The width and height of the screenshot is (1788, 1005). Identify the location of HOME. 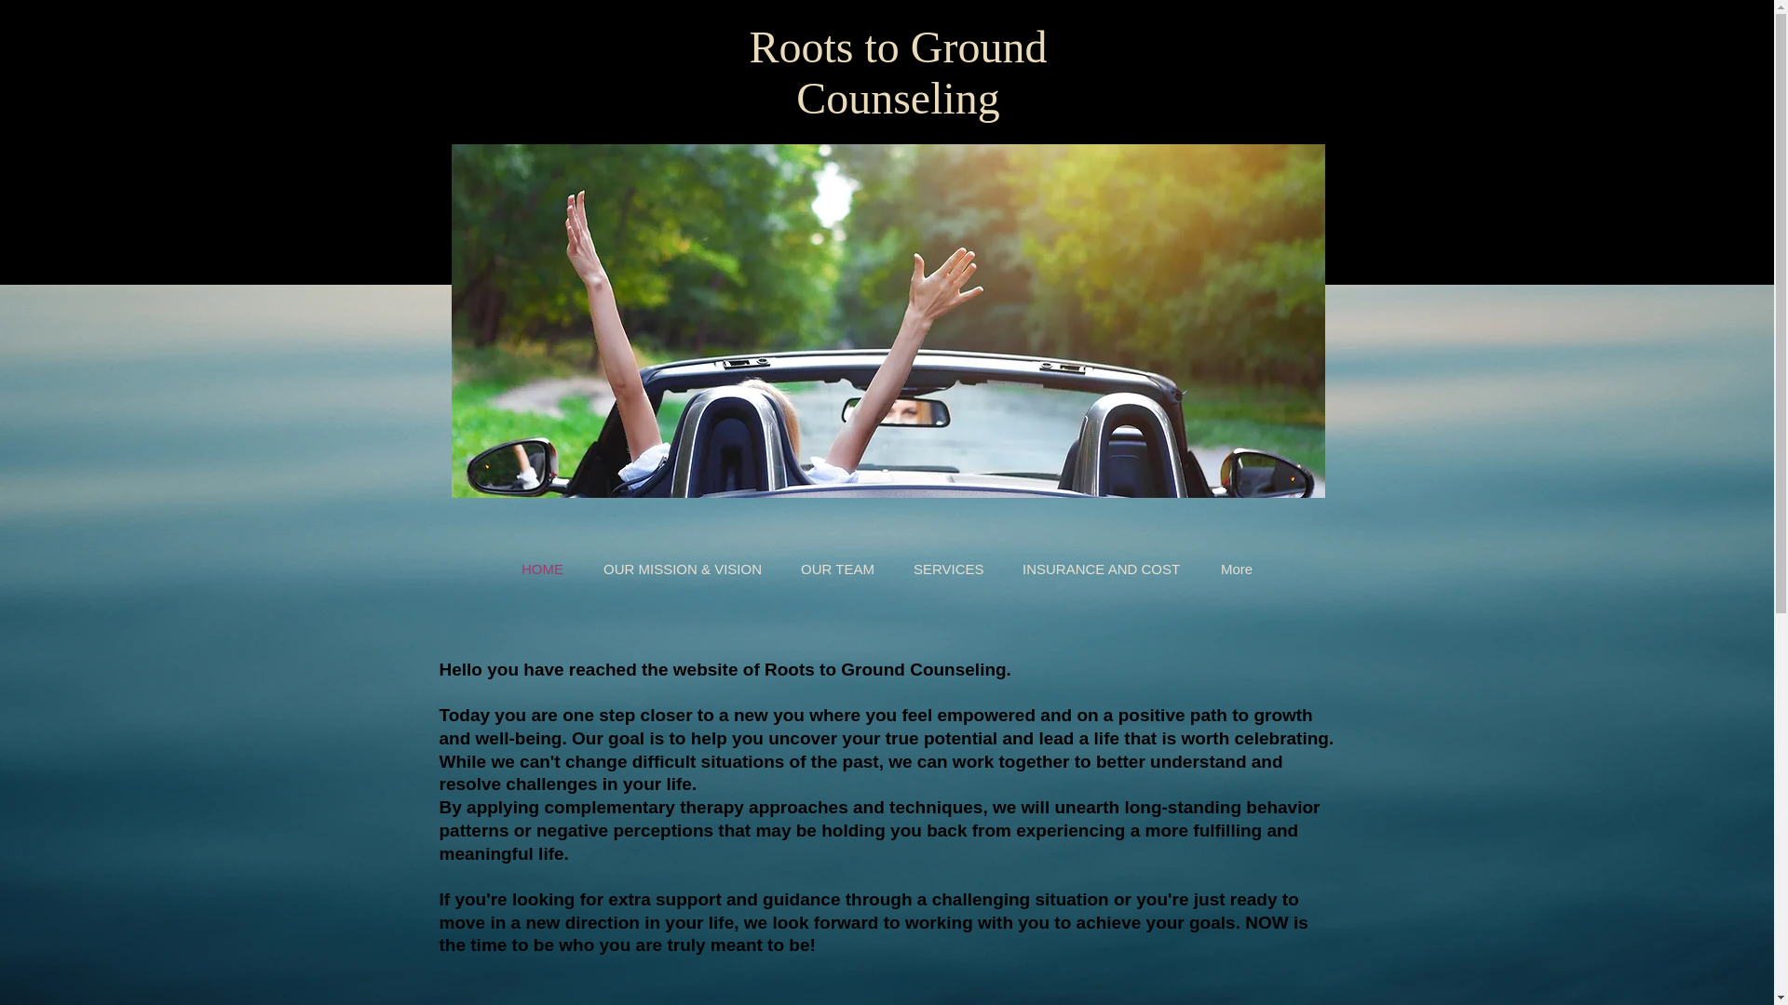
(543, 569).